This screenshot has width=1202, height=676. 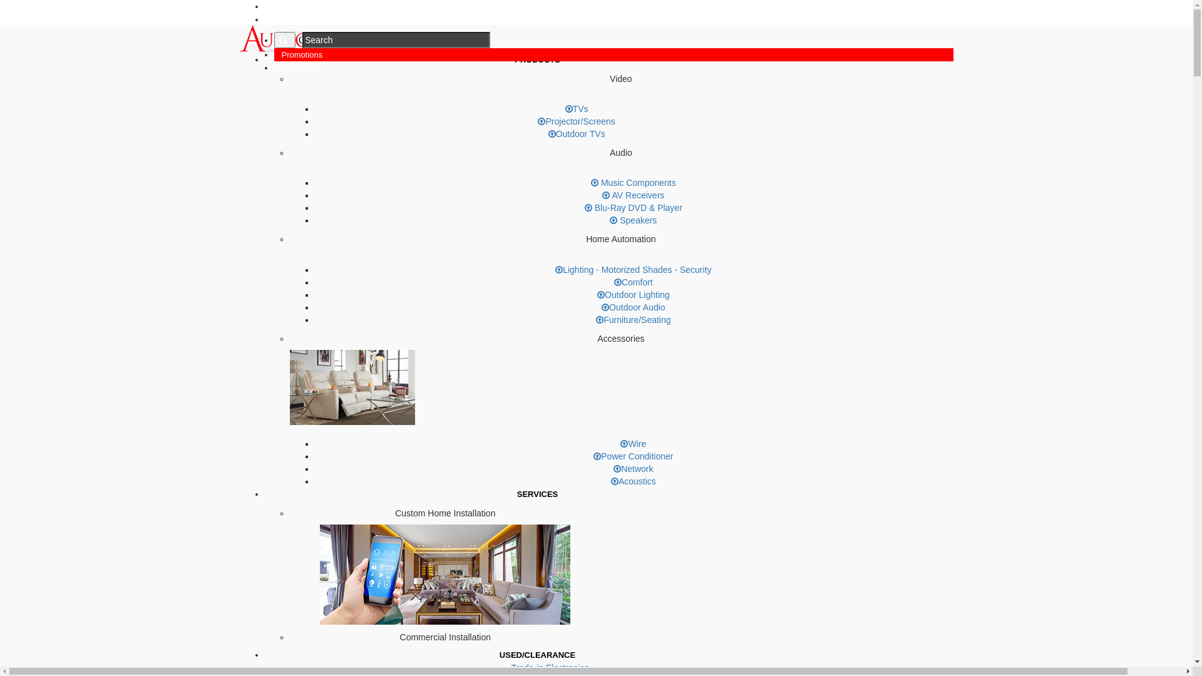 What do you see at coordinates (634, 444) in the screenshot?
I see `Wire` at bounding box center [634, 444].